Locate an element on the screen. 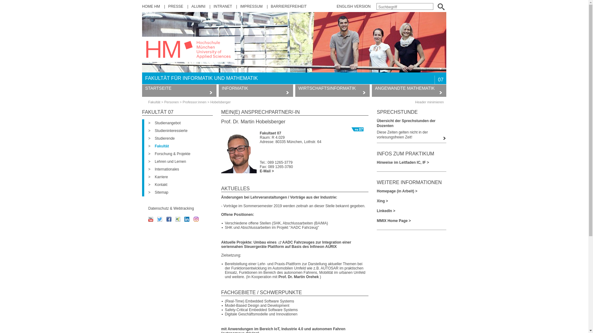 The height and width of the screenshot is (333, 593). Sprechstunden der DozentInnen is located at coordinates (444, 138).